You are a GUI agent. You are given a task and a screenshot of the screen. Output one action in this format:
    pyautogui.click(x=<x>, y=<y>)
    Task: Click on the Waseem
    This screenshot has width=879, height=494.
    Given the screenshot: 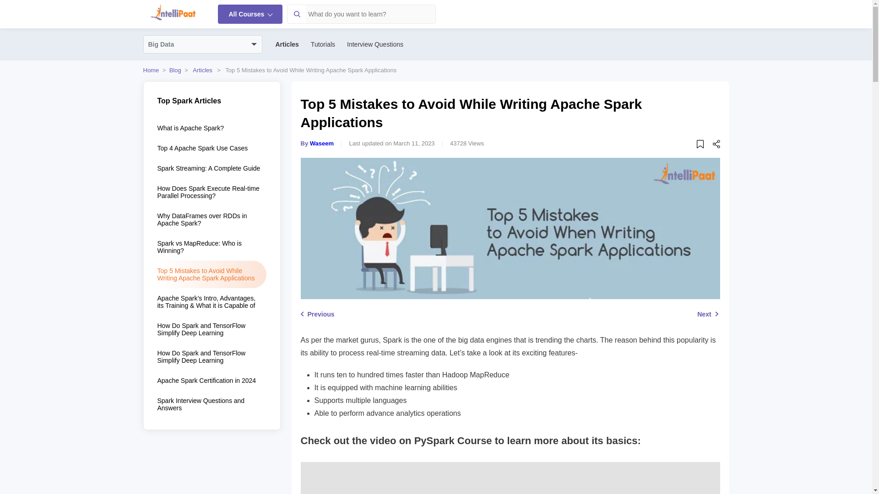 What is the action you would take?
    pyautogui.click(x=322, y=143)
    